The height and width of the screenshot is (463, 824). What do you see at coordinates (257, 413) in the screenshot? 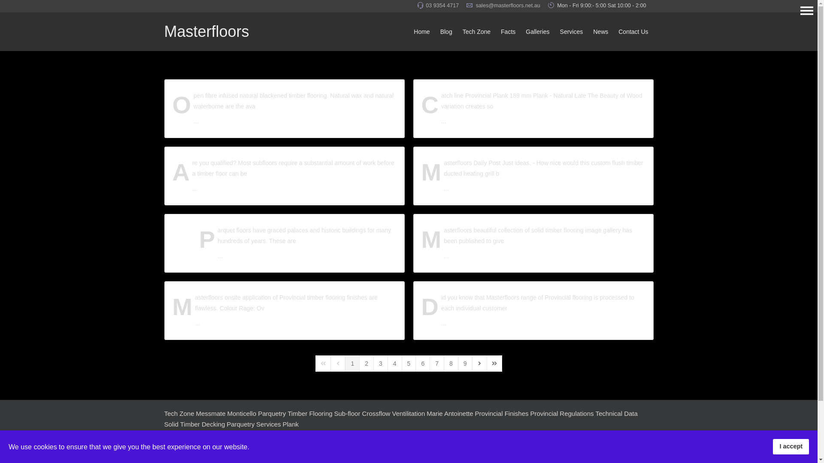
I see `Monticello Parquetry` at bounding box center [257, 413].